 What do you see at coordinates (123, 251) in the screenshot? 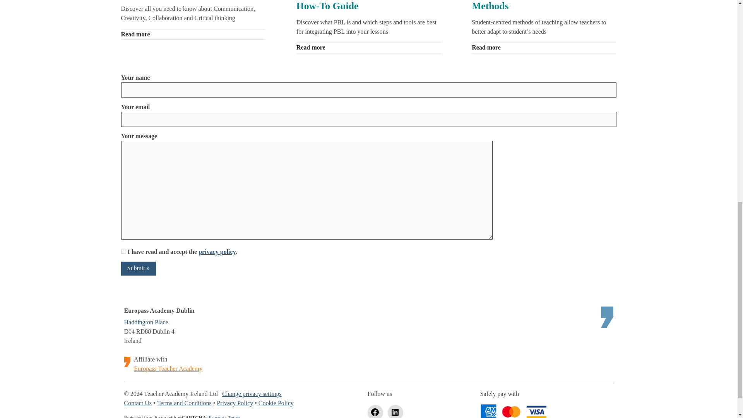
I see `1` at bounding box center [123, 251].